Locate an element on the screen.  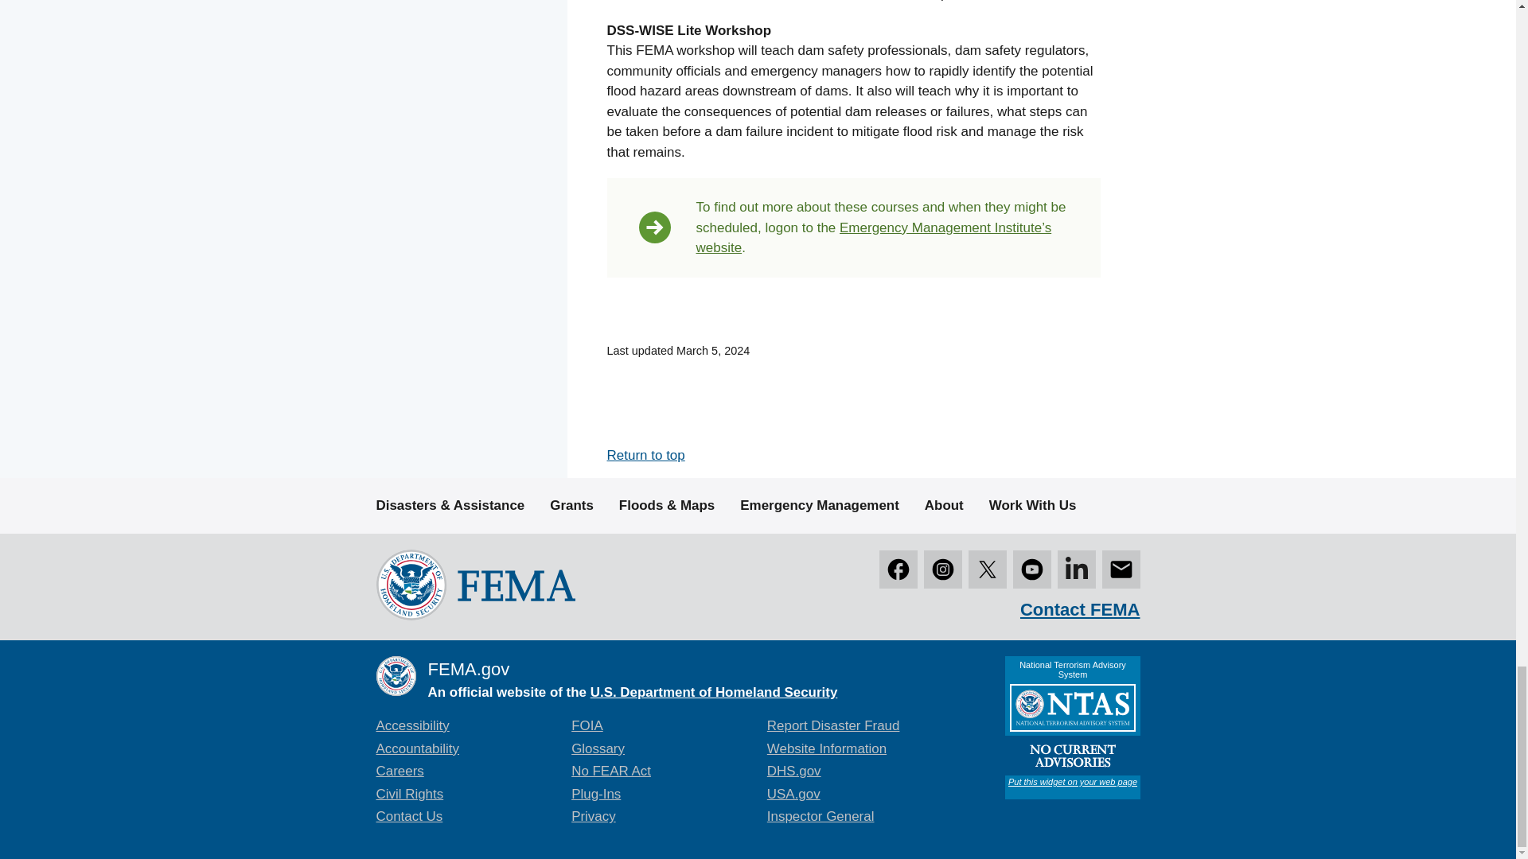
Tuesday, March 5, 2024 - 19:17 is located at coordinates (713, 351).